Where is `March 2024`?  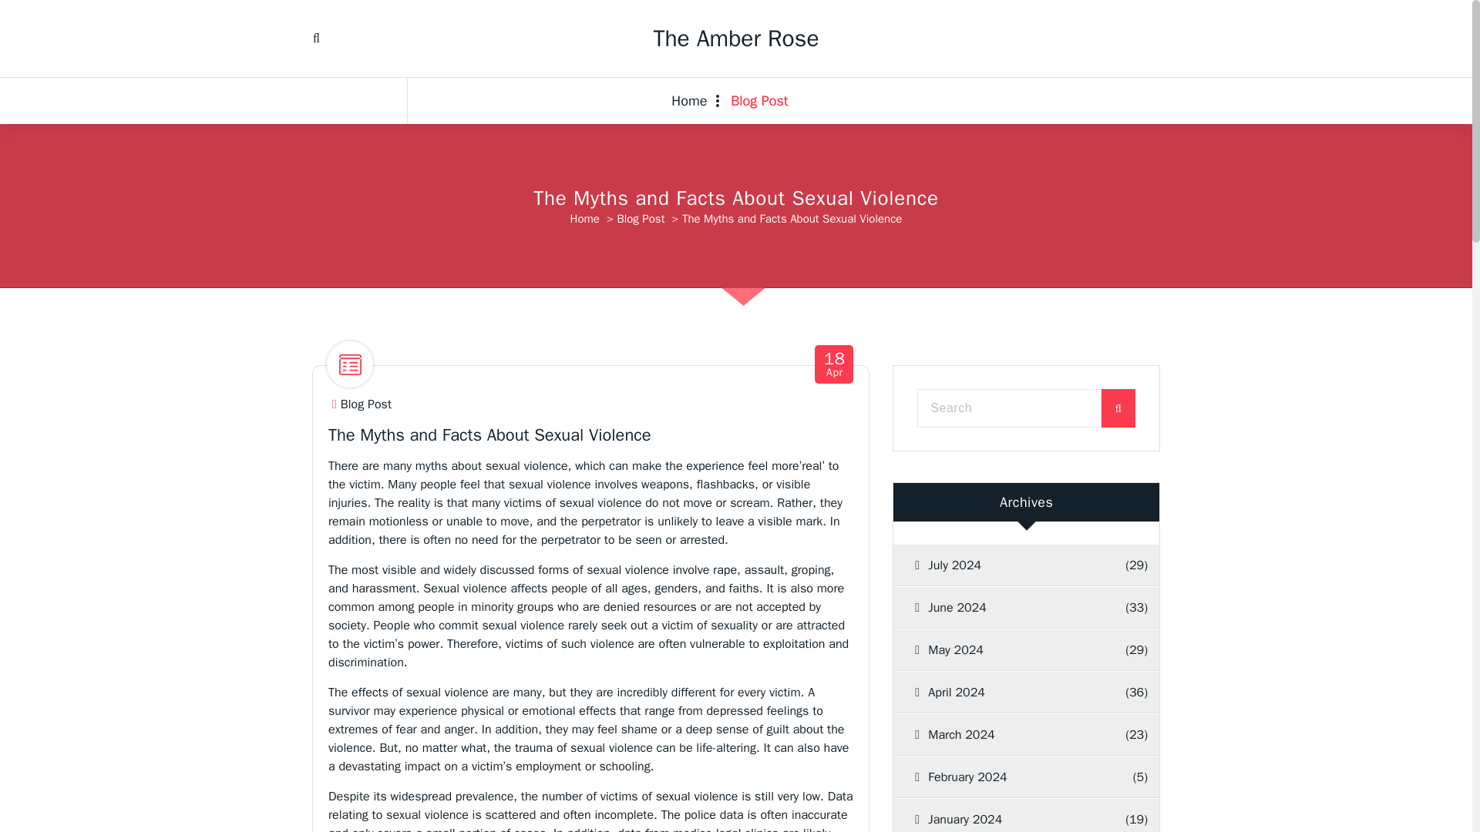 March 2024 is located at coordinates (834, 364).